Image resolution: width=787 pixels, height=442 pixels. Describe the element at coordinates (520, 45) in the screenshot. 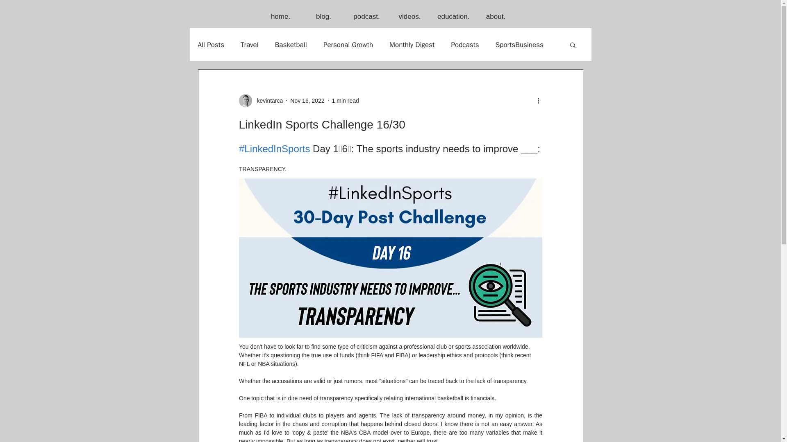

I see `SportsBusiness` at that location.